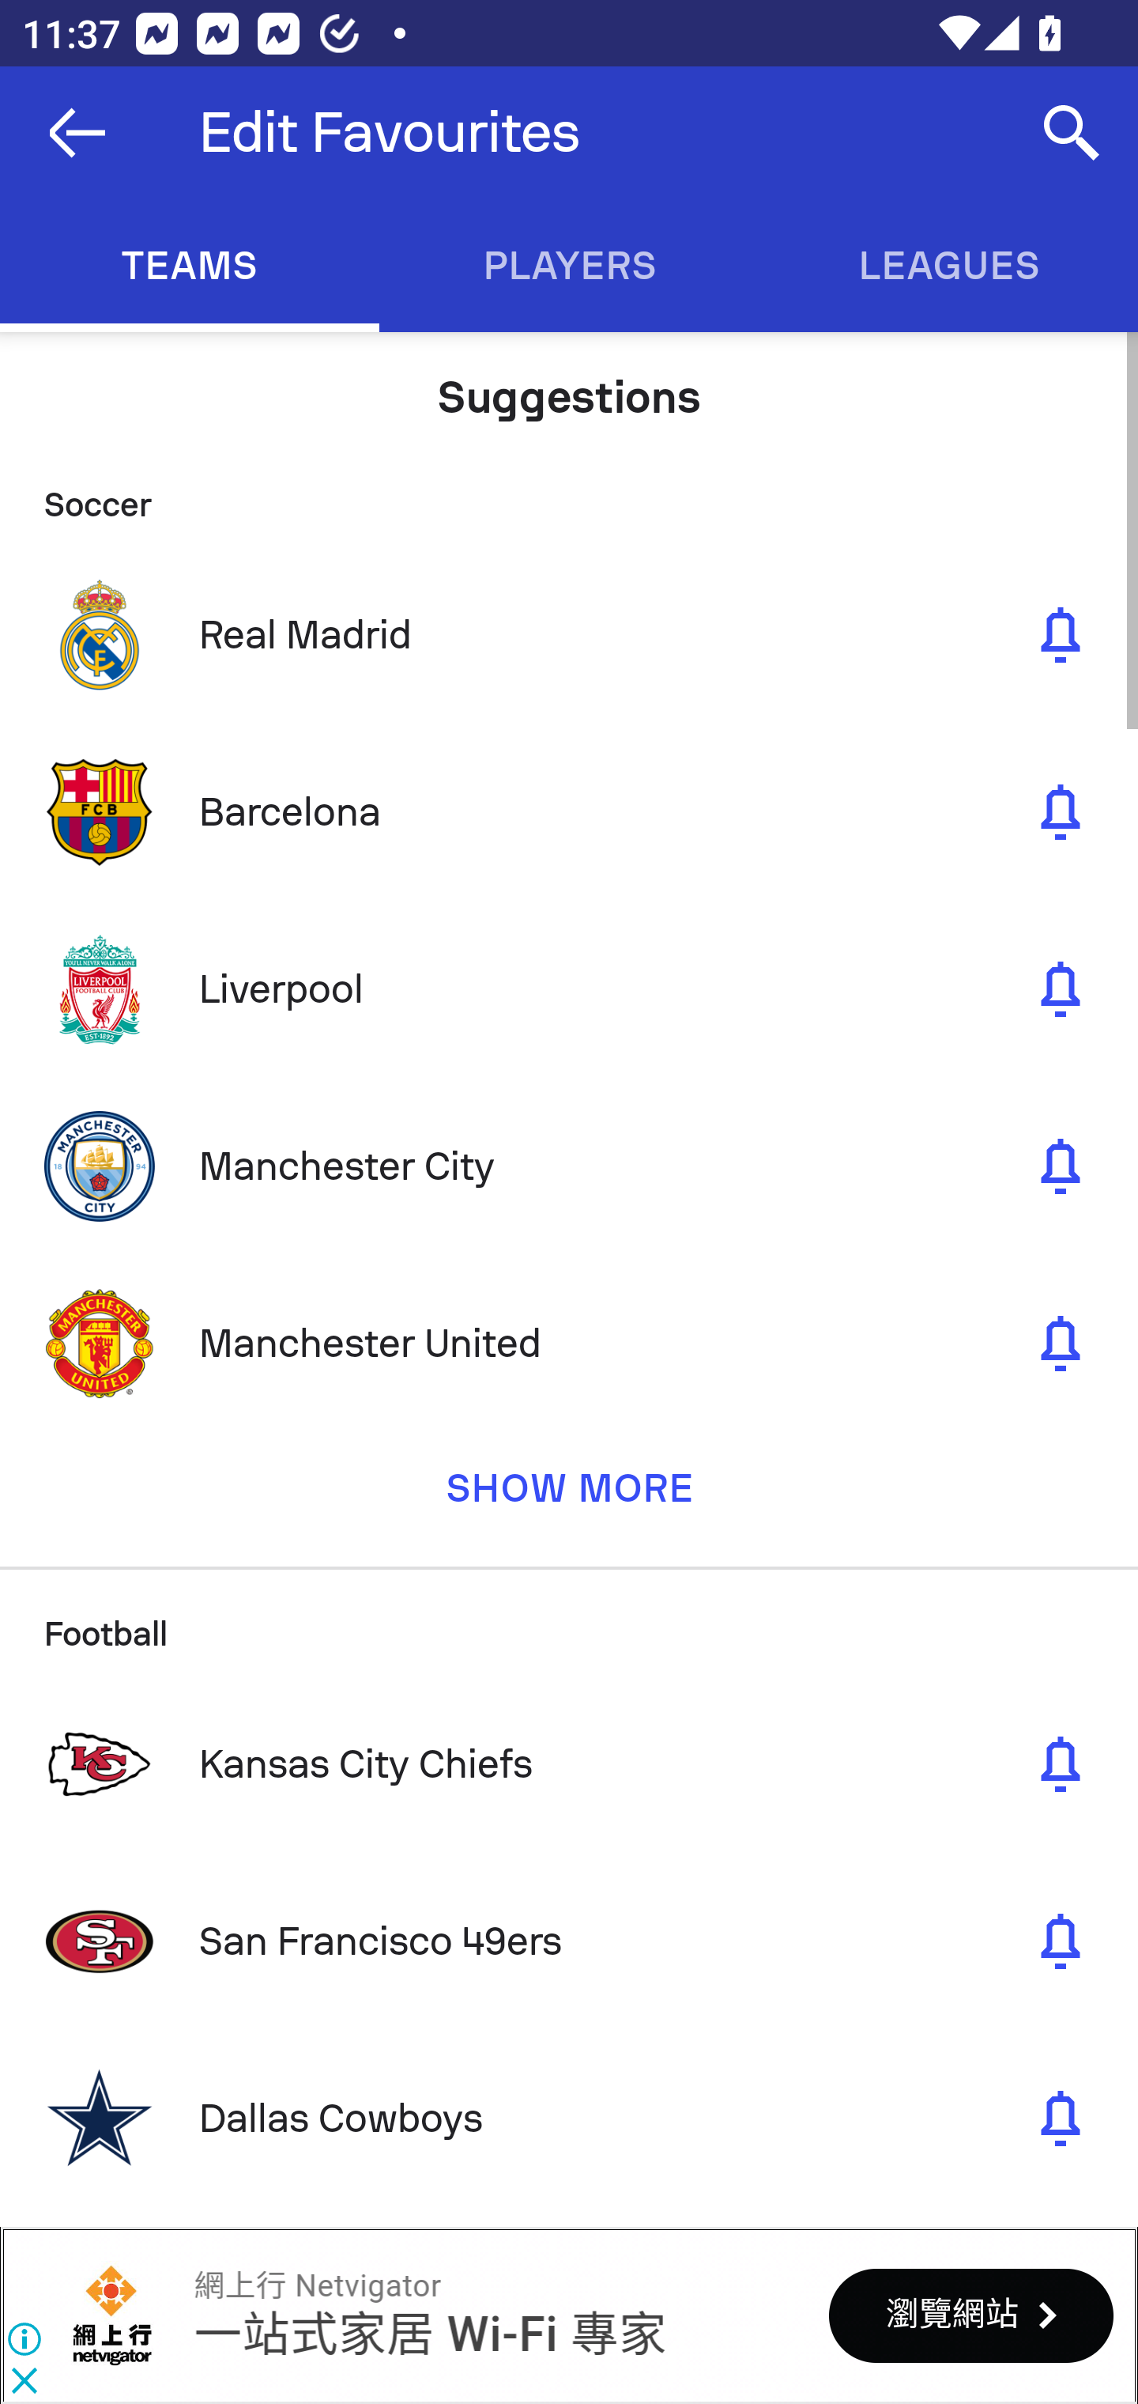  Describe the element at coordinates (569, 1499) in the screenshot. I see `SHOW MORE` at that location.